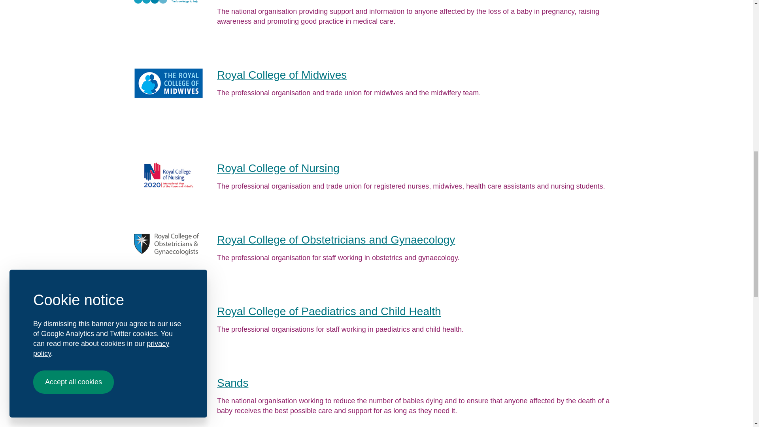 The width and height of the screenshot is (759, 427). Describe the element at coordinates (336, 240) in the screenshot. I see `Royal College of Obstetricians and Gynaecology` at that location.